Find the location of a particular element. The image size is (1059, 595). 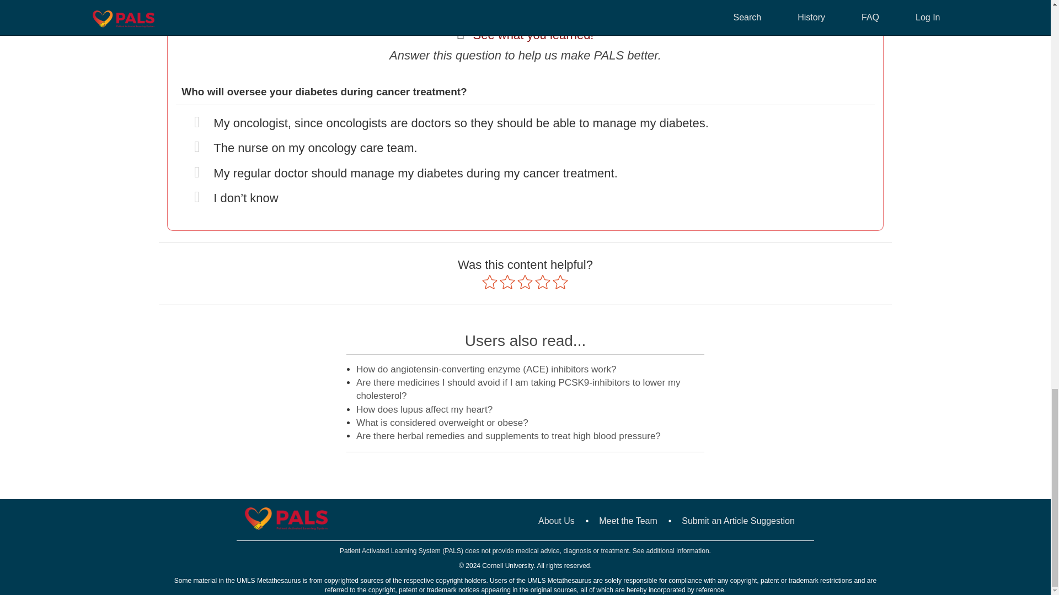

Submit an Article Suggestion is located at coordinates (738, 521).